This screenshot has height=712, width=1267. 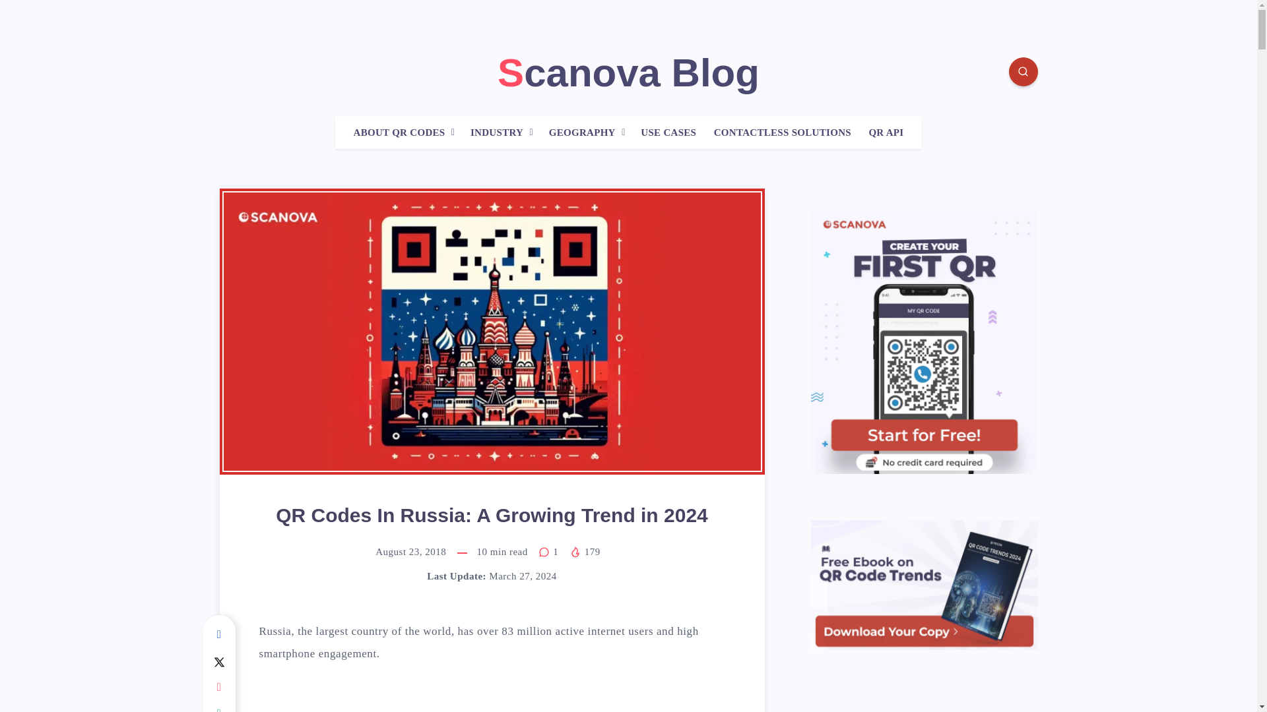 I want to click on ABOUT QR CODES, so click(x=399, y=133).